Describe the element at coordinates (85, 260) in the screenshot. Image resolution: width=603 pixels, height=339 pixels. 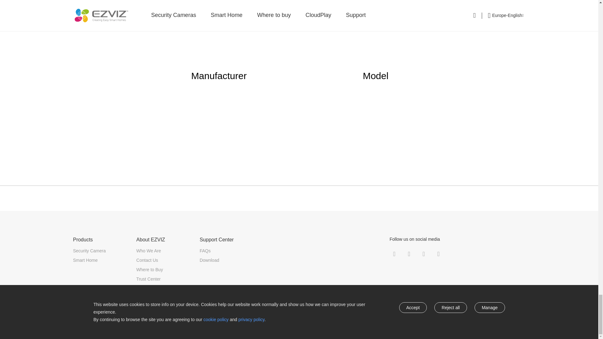
I see `Smart Home` at that location.